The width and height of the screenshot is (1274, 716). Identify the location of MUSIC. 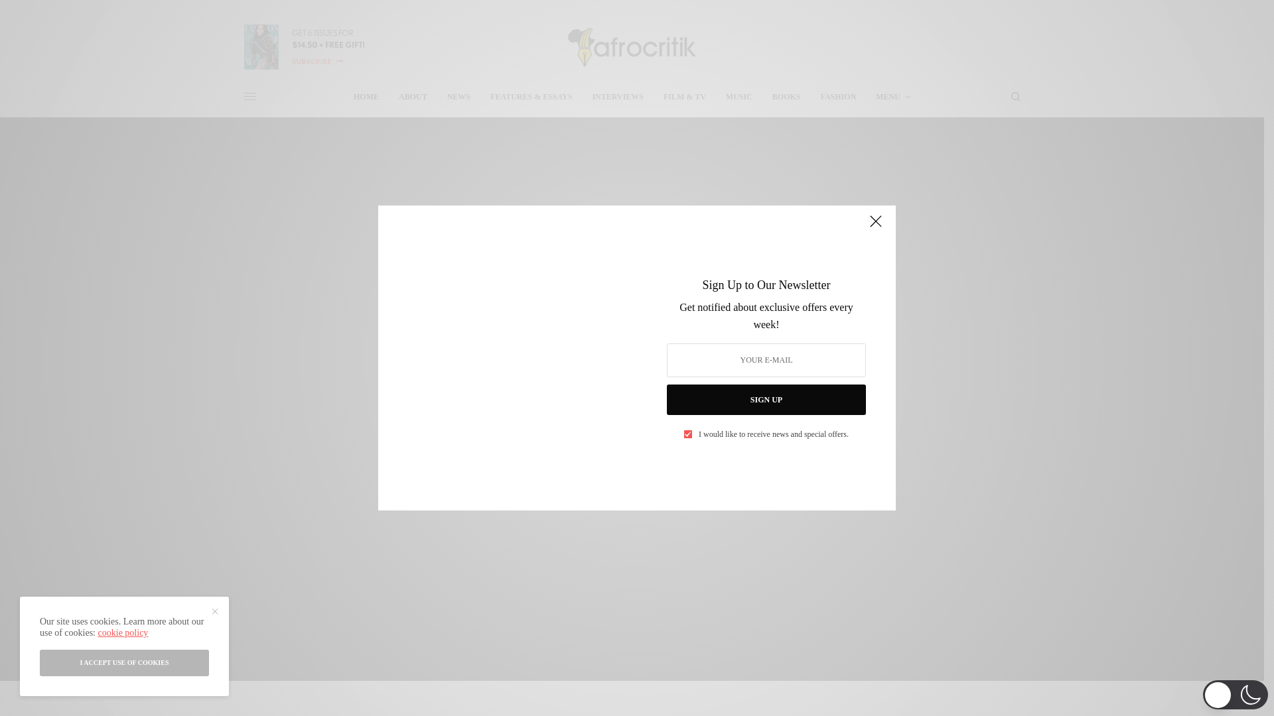
(632, 353).